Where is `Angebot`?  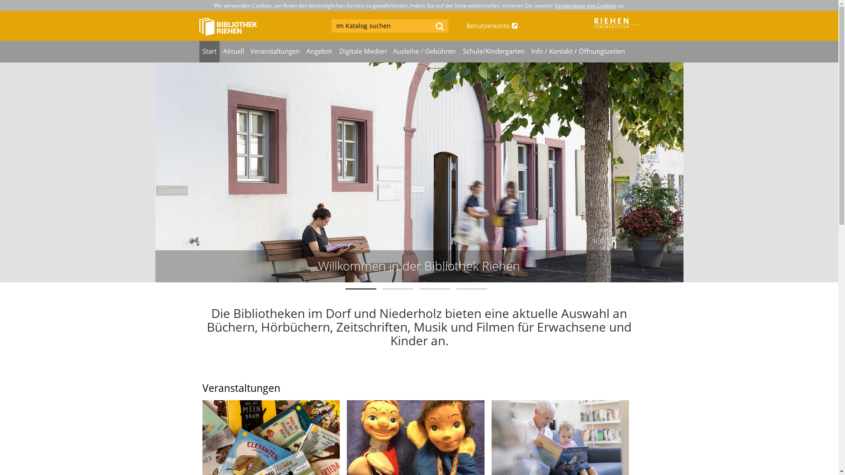 Angebot is located at coordinates (320, 52).